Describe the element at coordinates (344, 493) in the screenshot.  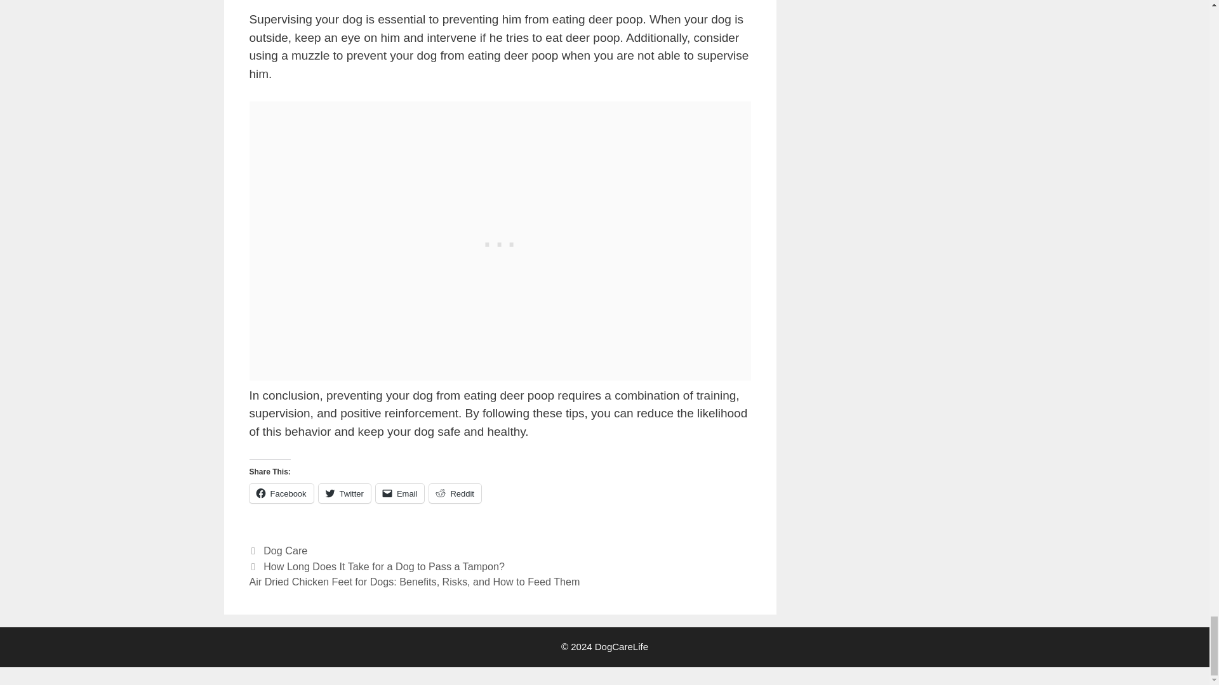
I see `Click to share on Twitter` at that location.